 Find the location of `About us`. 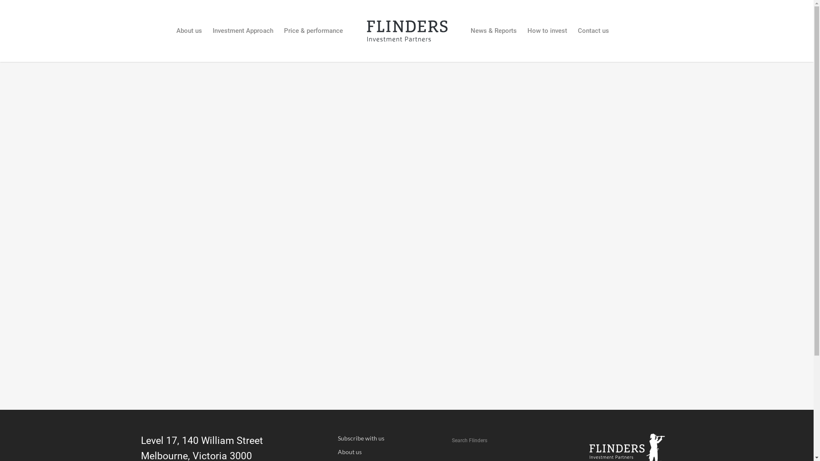

About us is located at coordinates (189, 37).